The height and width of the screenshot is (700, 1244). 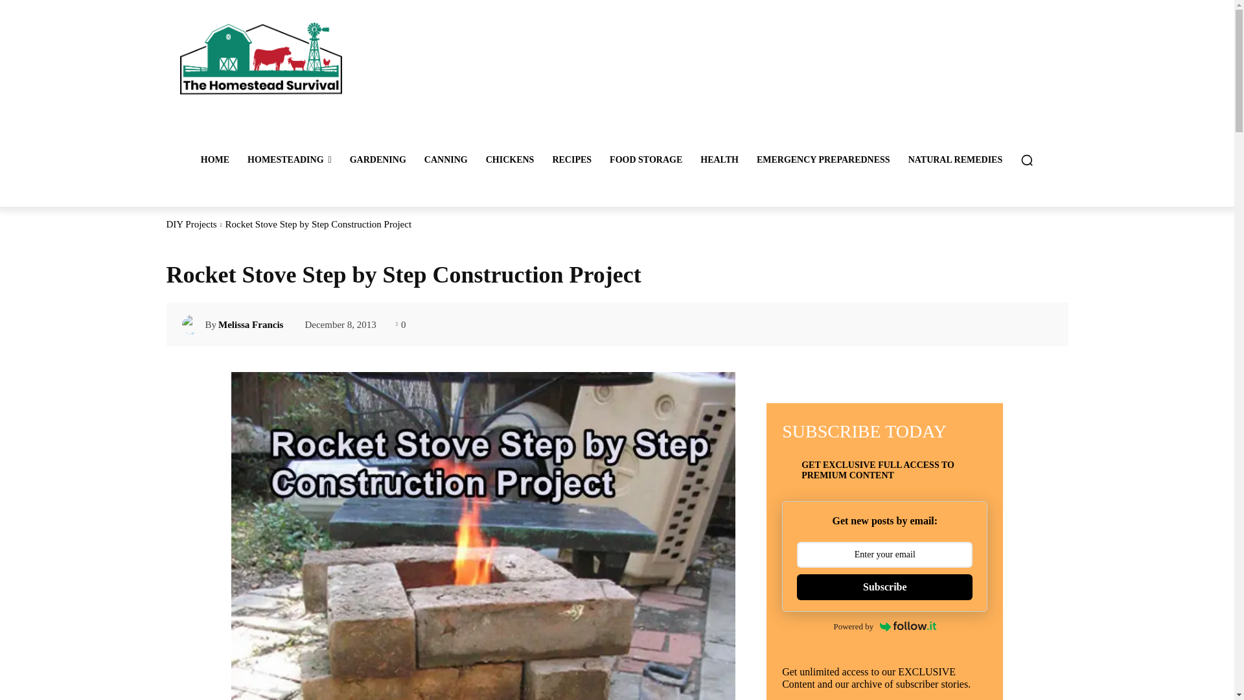 What do you see at coordinates (193, 325) in the screenshot?
I see `Melissa Francis` at bounding box center [193, 325].